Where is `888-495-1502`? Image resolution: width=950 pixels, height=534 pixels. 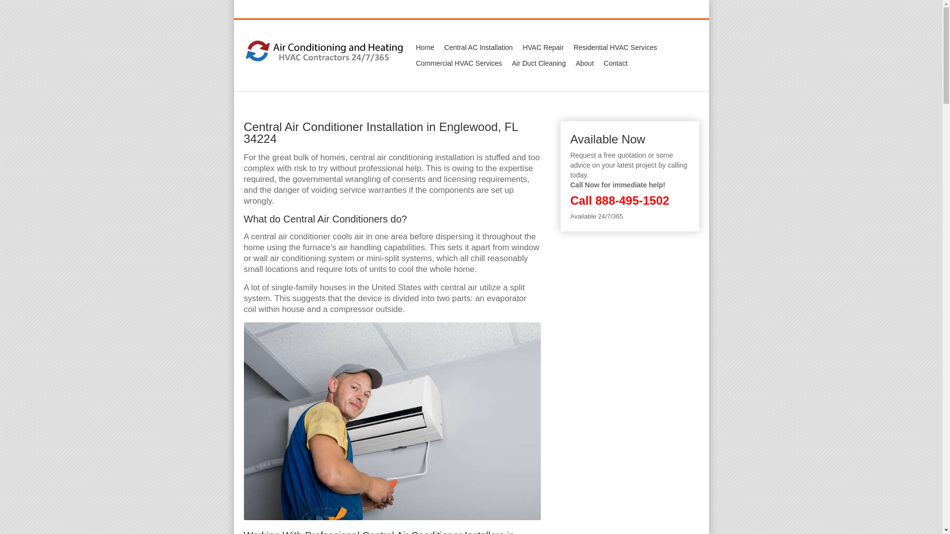 888-495-1502 is located at coordinates (675, 10).